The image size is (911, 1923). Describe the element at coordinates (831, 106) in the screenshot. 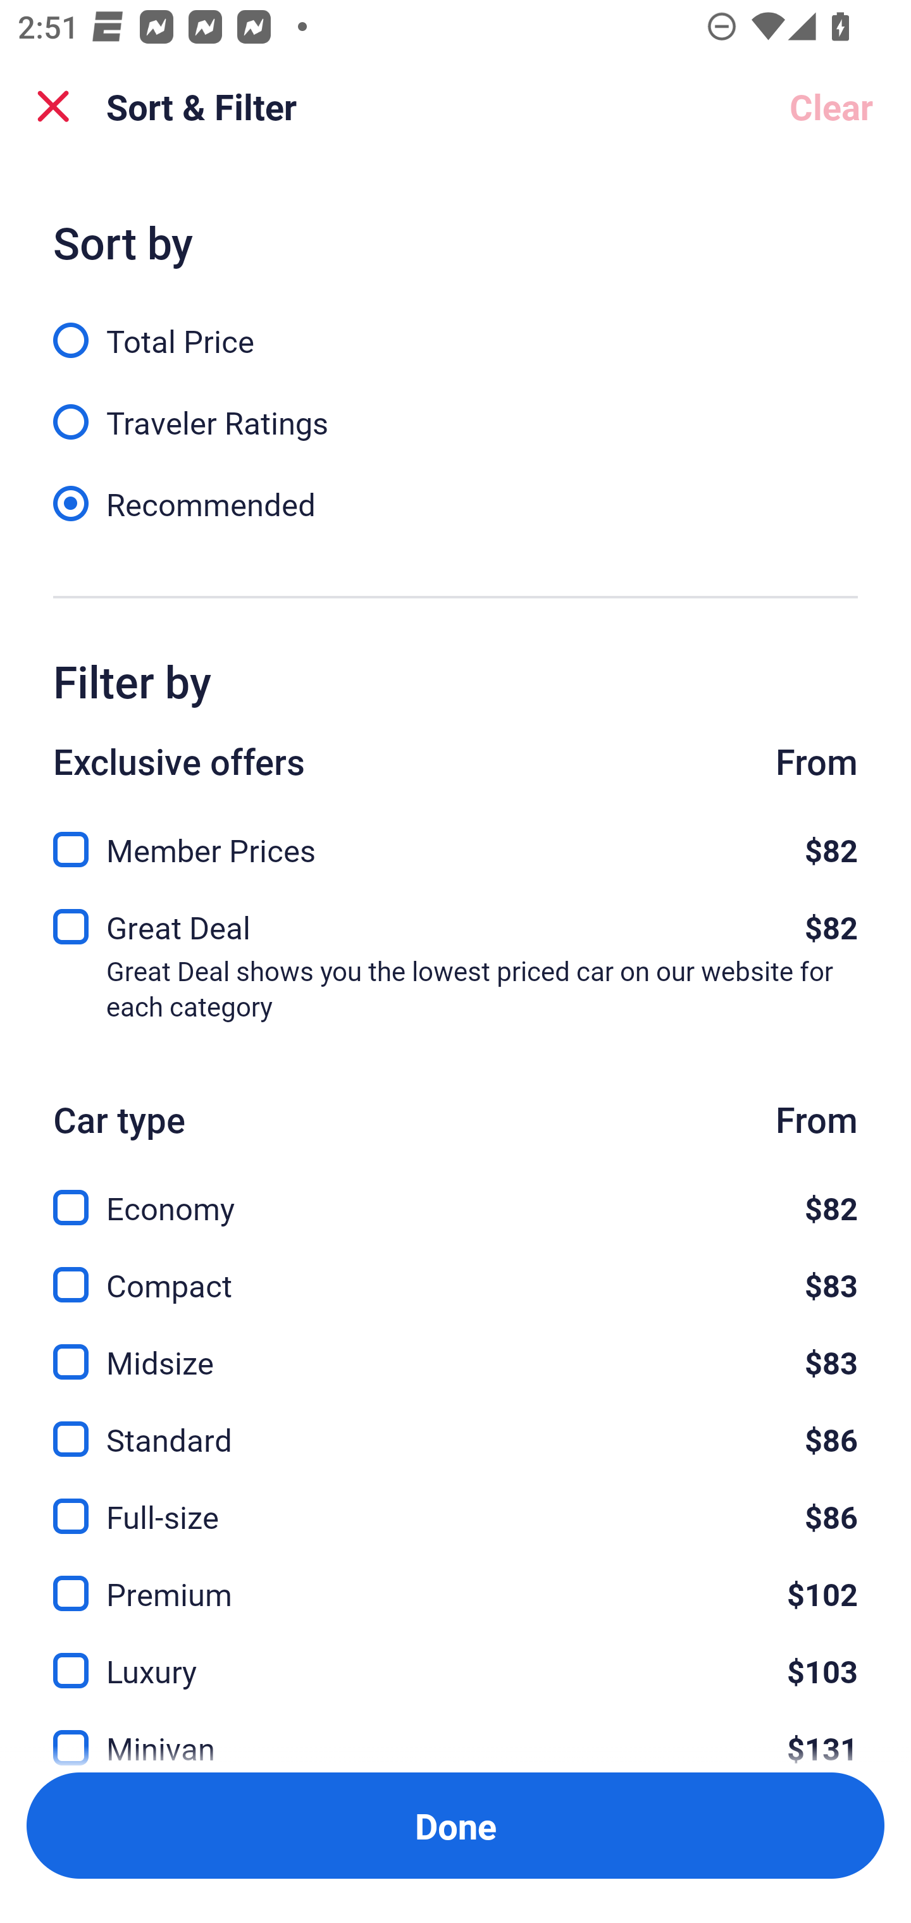

I see `Clear` at that location.